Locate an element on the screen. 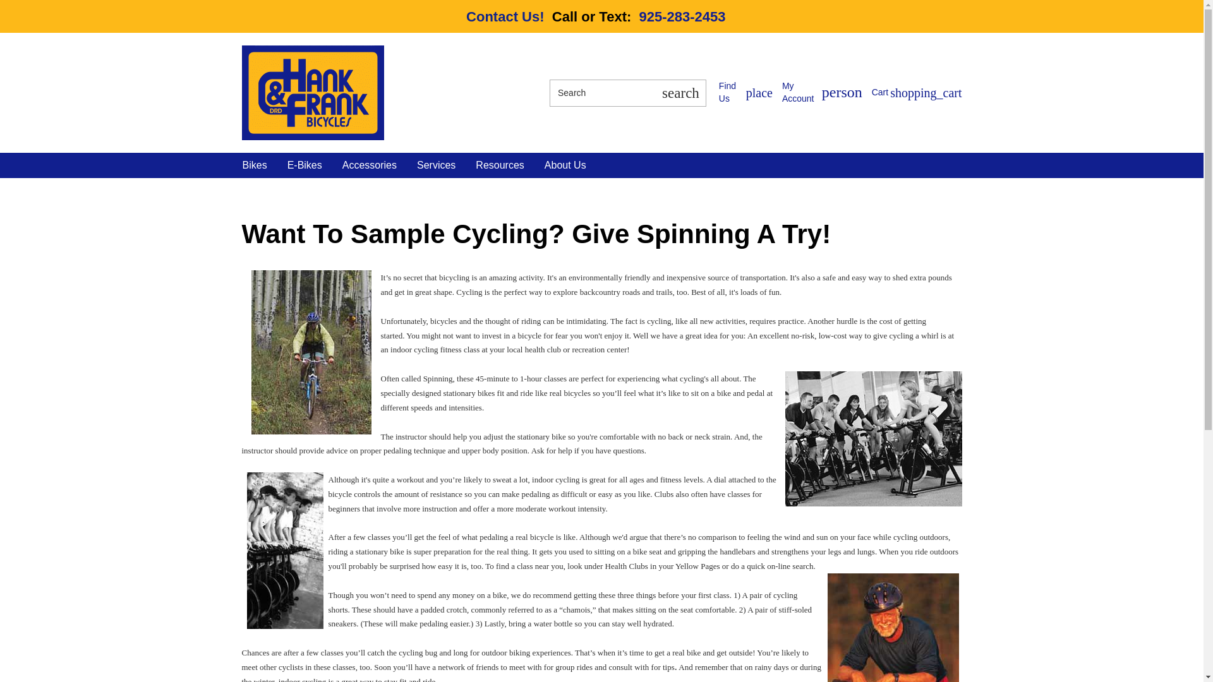  Account is located at coordinates (823, 93).